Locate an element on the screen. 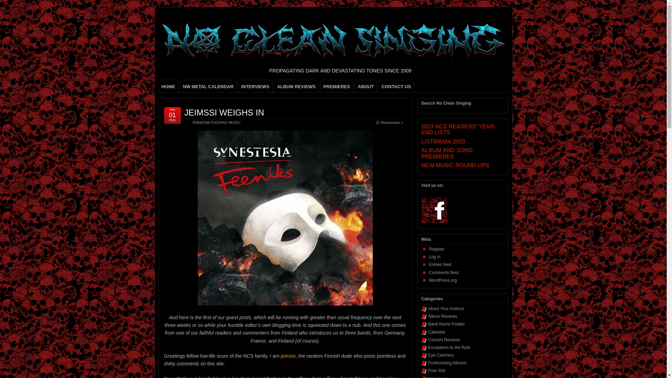 The width and height of the screenshot is (672, 378). LISTMANIA 2023 is located at coordinates (463, 141).